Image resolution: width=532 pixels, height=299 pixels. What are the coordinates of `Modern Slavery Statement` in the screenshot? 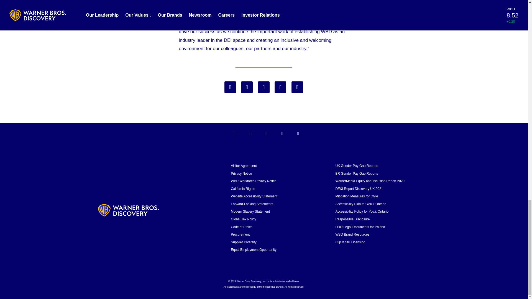 It's located at (250, 212).